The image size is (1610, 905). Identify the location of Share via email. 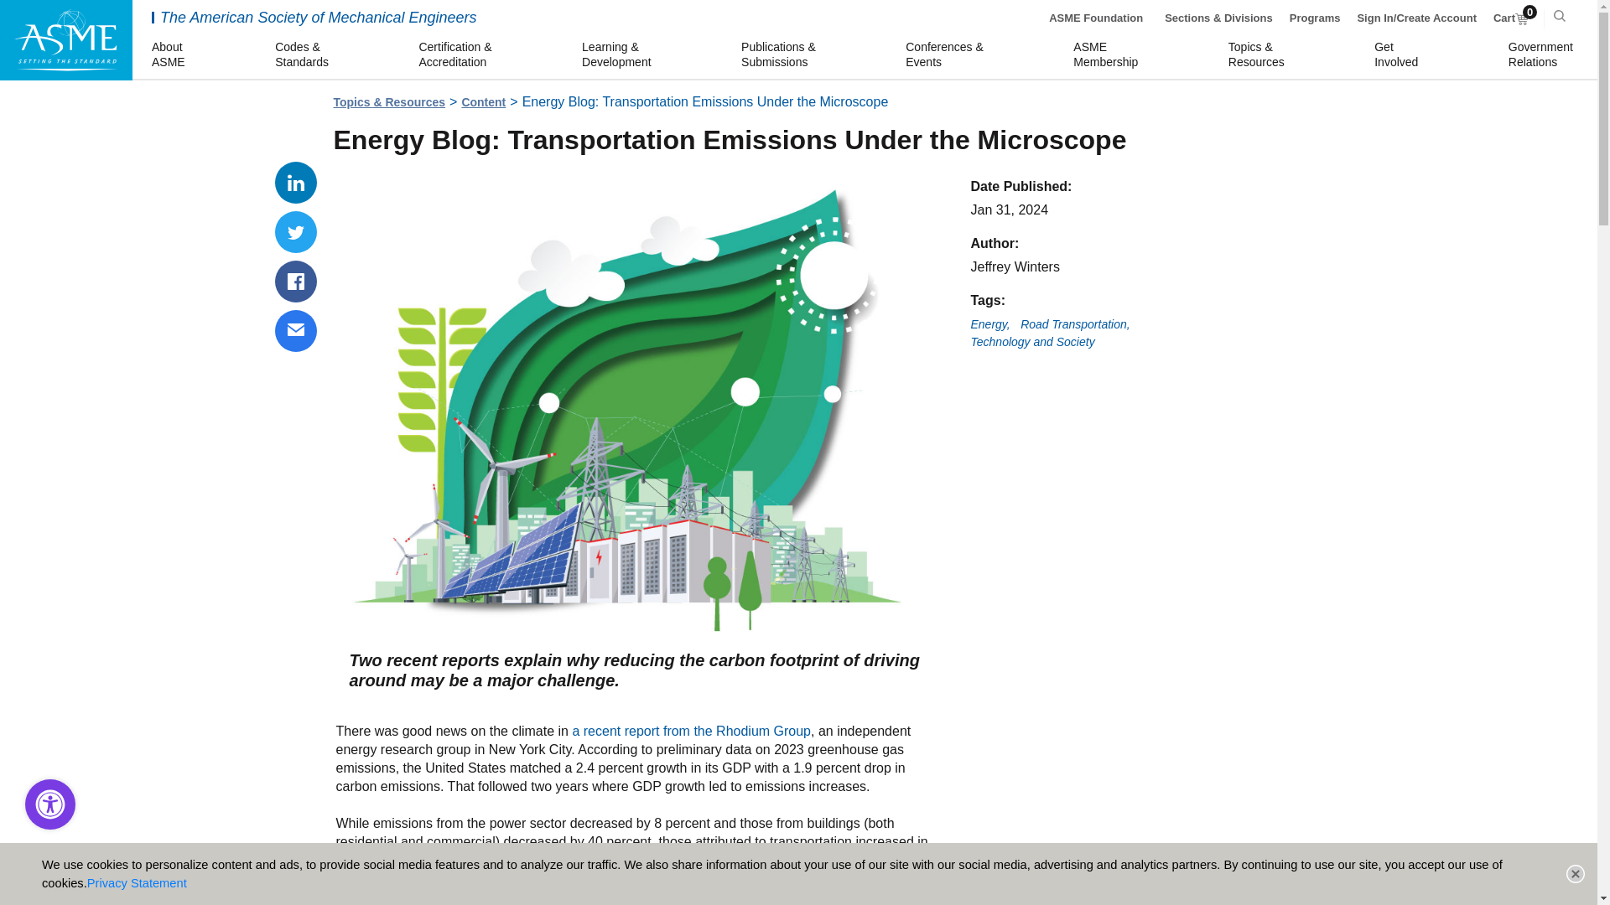
(296, 282).